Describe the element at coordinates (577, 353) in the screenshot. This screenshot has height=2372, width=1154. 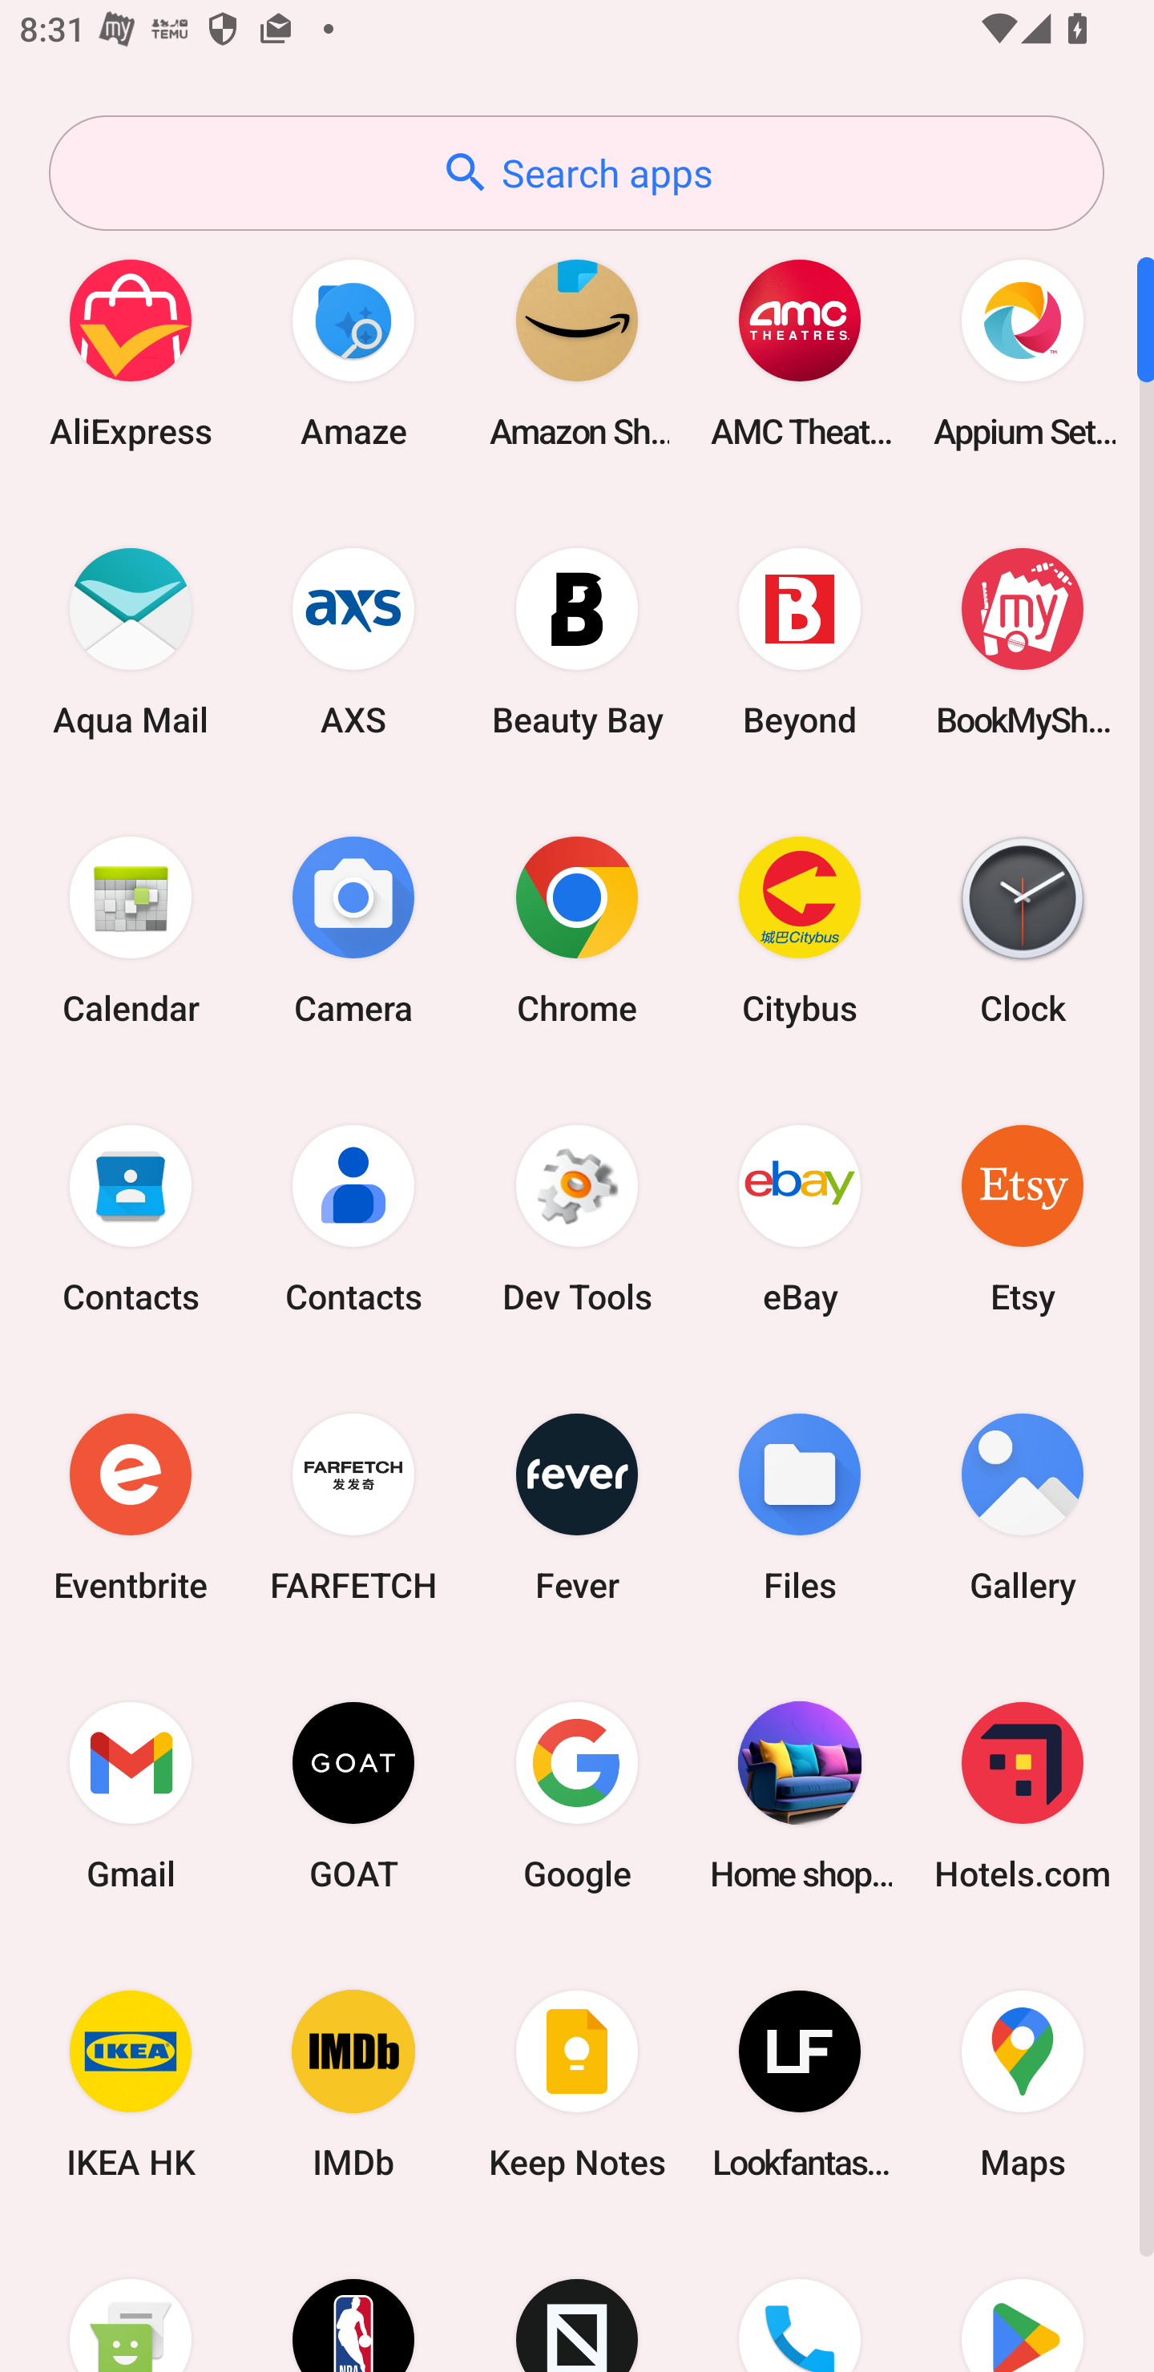
I see `Amazon Shopping` at that location.